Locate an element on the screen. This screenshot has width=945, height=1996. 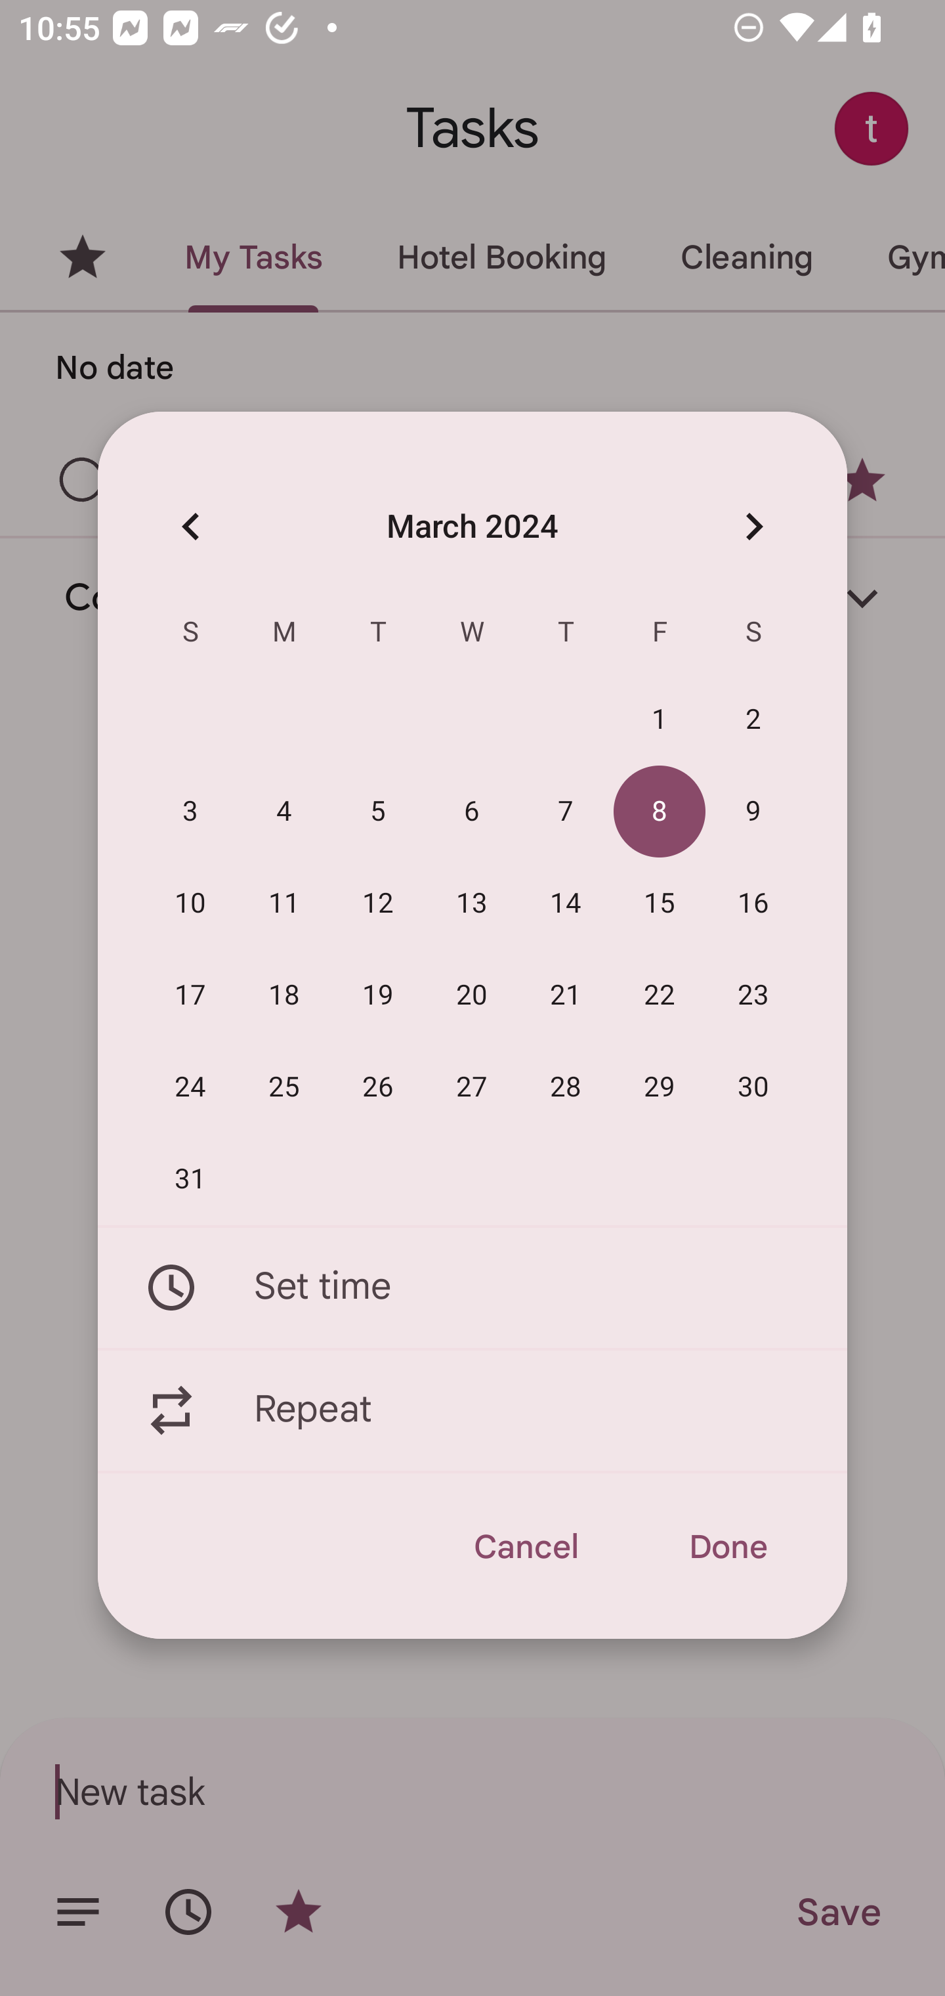
11 11 March 2024 is located at coordinates (284, 904).